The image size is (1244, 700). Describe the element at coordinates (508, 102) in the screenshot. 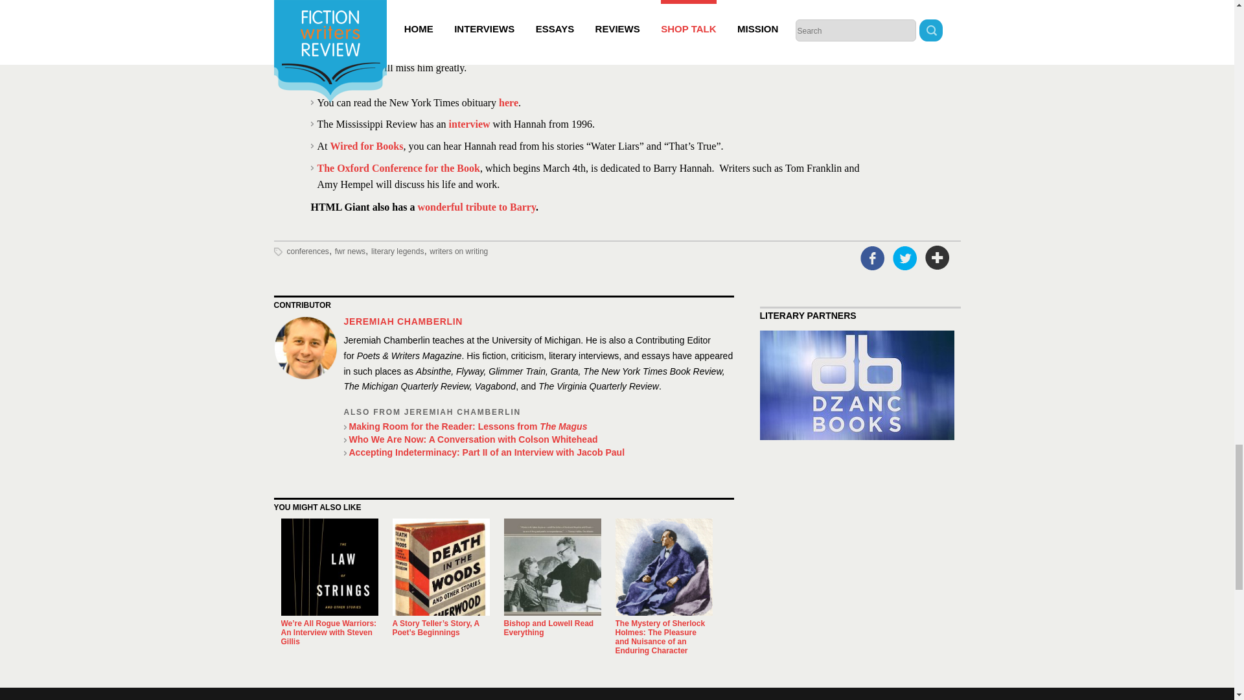

I see `here` at that location.